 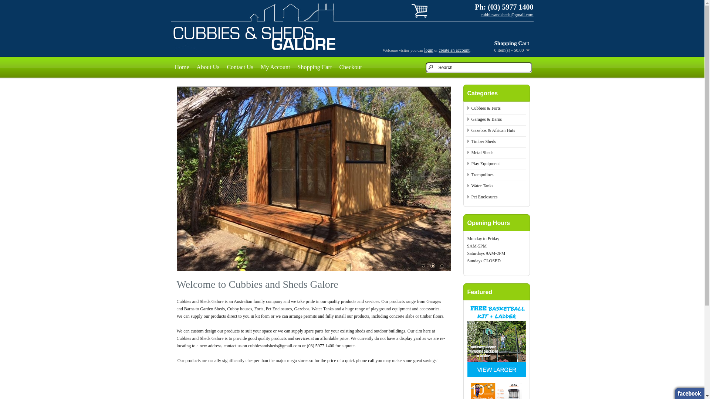 I want to click on Water Tanks, so click(x=482, y=186).